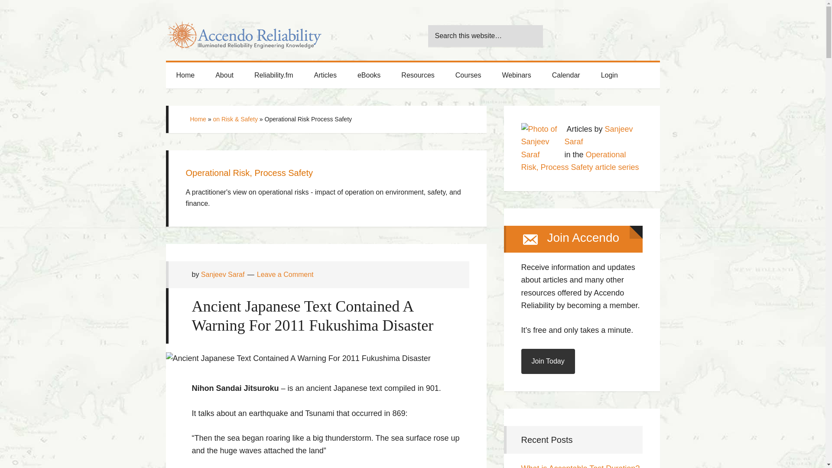 The image size is (832, 468). Describe the element at coordinates (369, 75) in the screenshot. I see `Free downloads for Accendo Reliability members` at that location.